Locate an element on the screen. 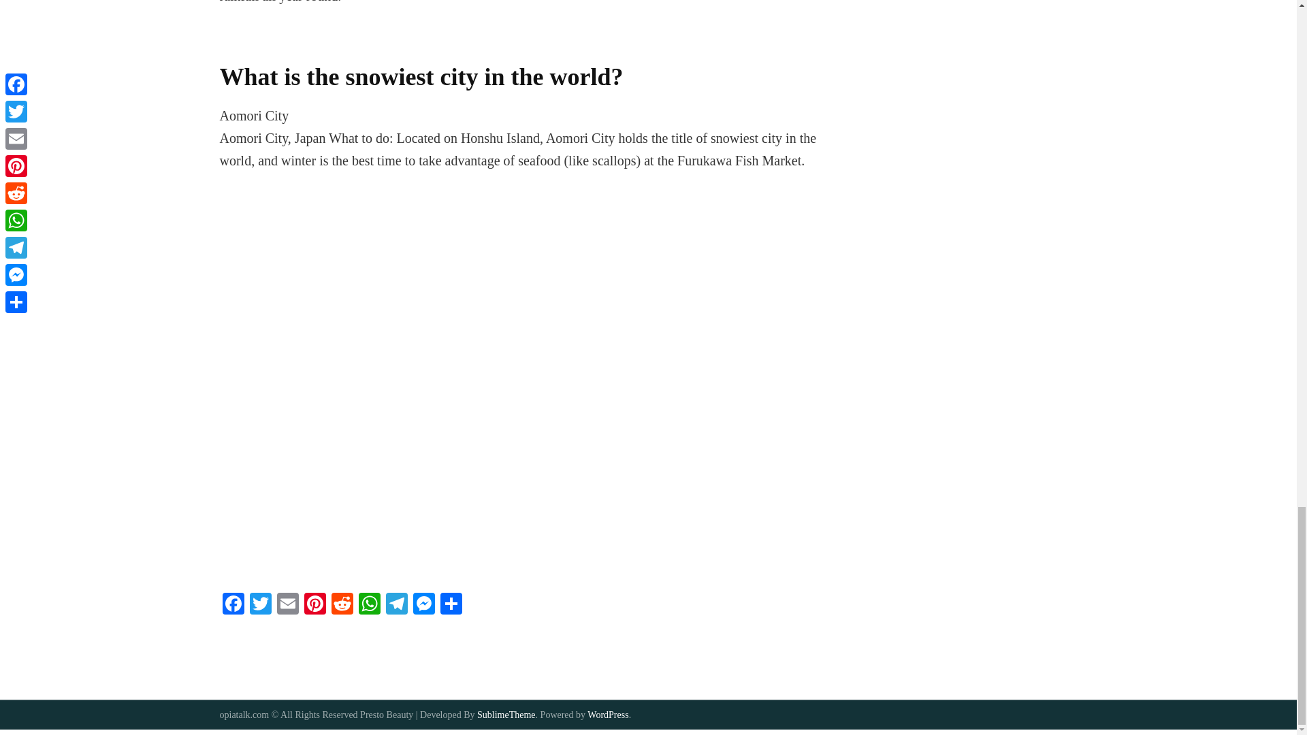 This screenshot has width=1307, height=735. Pinterest is located at coordinates (314, 605).